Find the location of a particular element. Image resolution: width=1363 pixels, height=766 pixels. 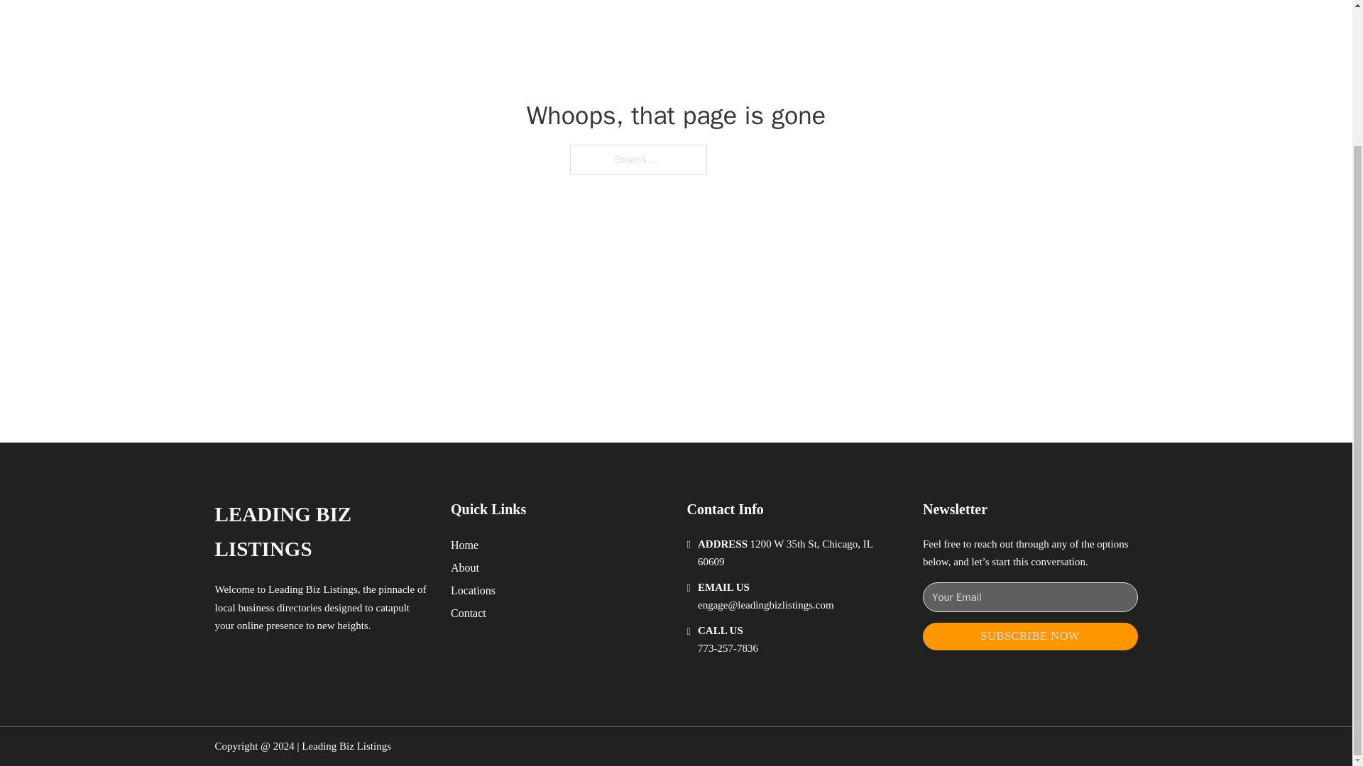

SUBSCRIBE NOW is located at coordinates (1030, 636).